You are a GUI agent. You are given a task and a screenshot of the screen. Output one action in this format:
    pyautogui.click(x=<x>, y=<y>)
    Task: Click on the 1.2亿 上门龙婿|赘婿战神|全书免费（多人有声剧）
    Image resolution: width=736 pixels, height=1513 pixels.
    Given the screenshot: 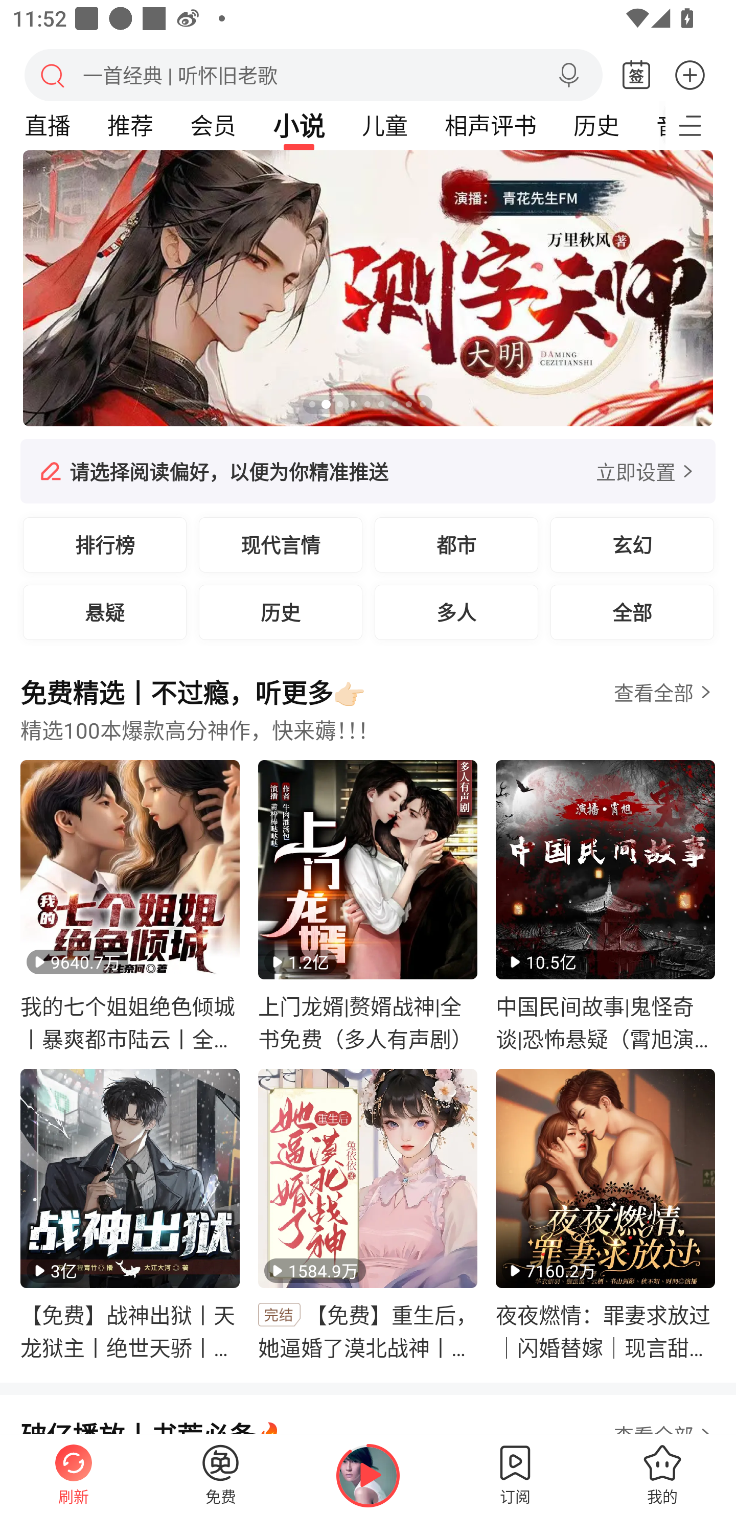 What is the action you would take?
    pyautogui.click(x=368, y=906)
    